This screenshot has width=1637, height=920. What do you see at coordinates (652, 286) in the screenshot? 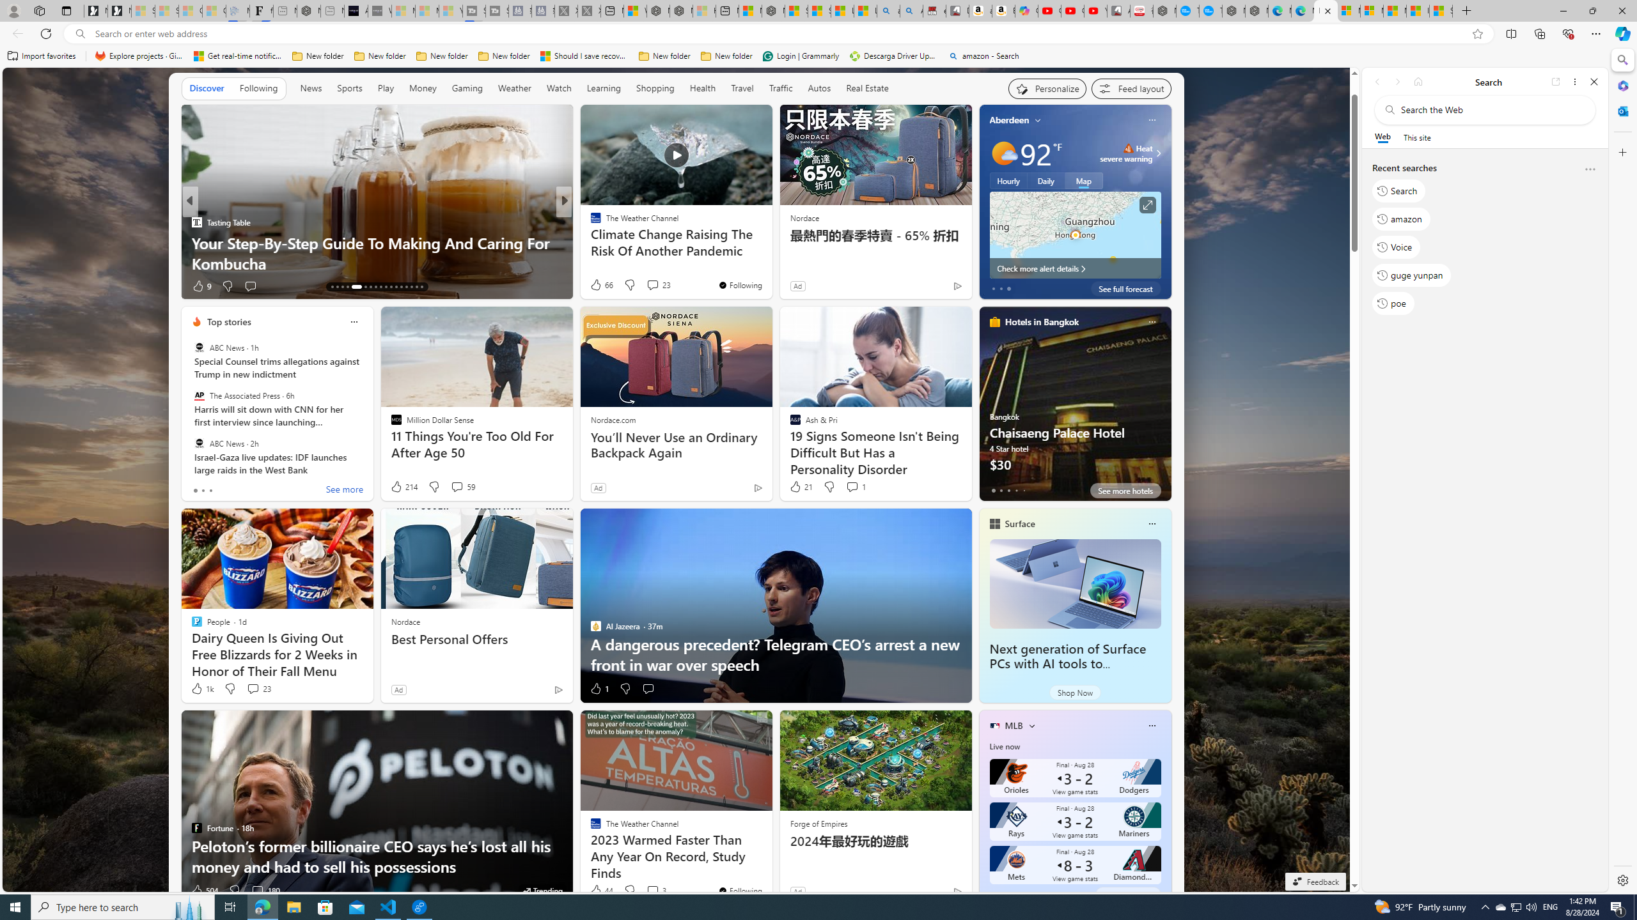
I see `View comments 2 Comment` at bounding box center [652, 286].